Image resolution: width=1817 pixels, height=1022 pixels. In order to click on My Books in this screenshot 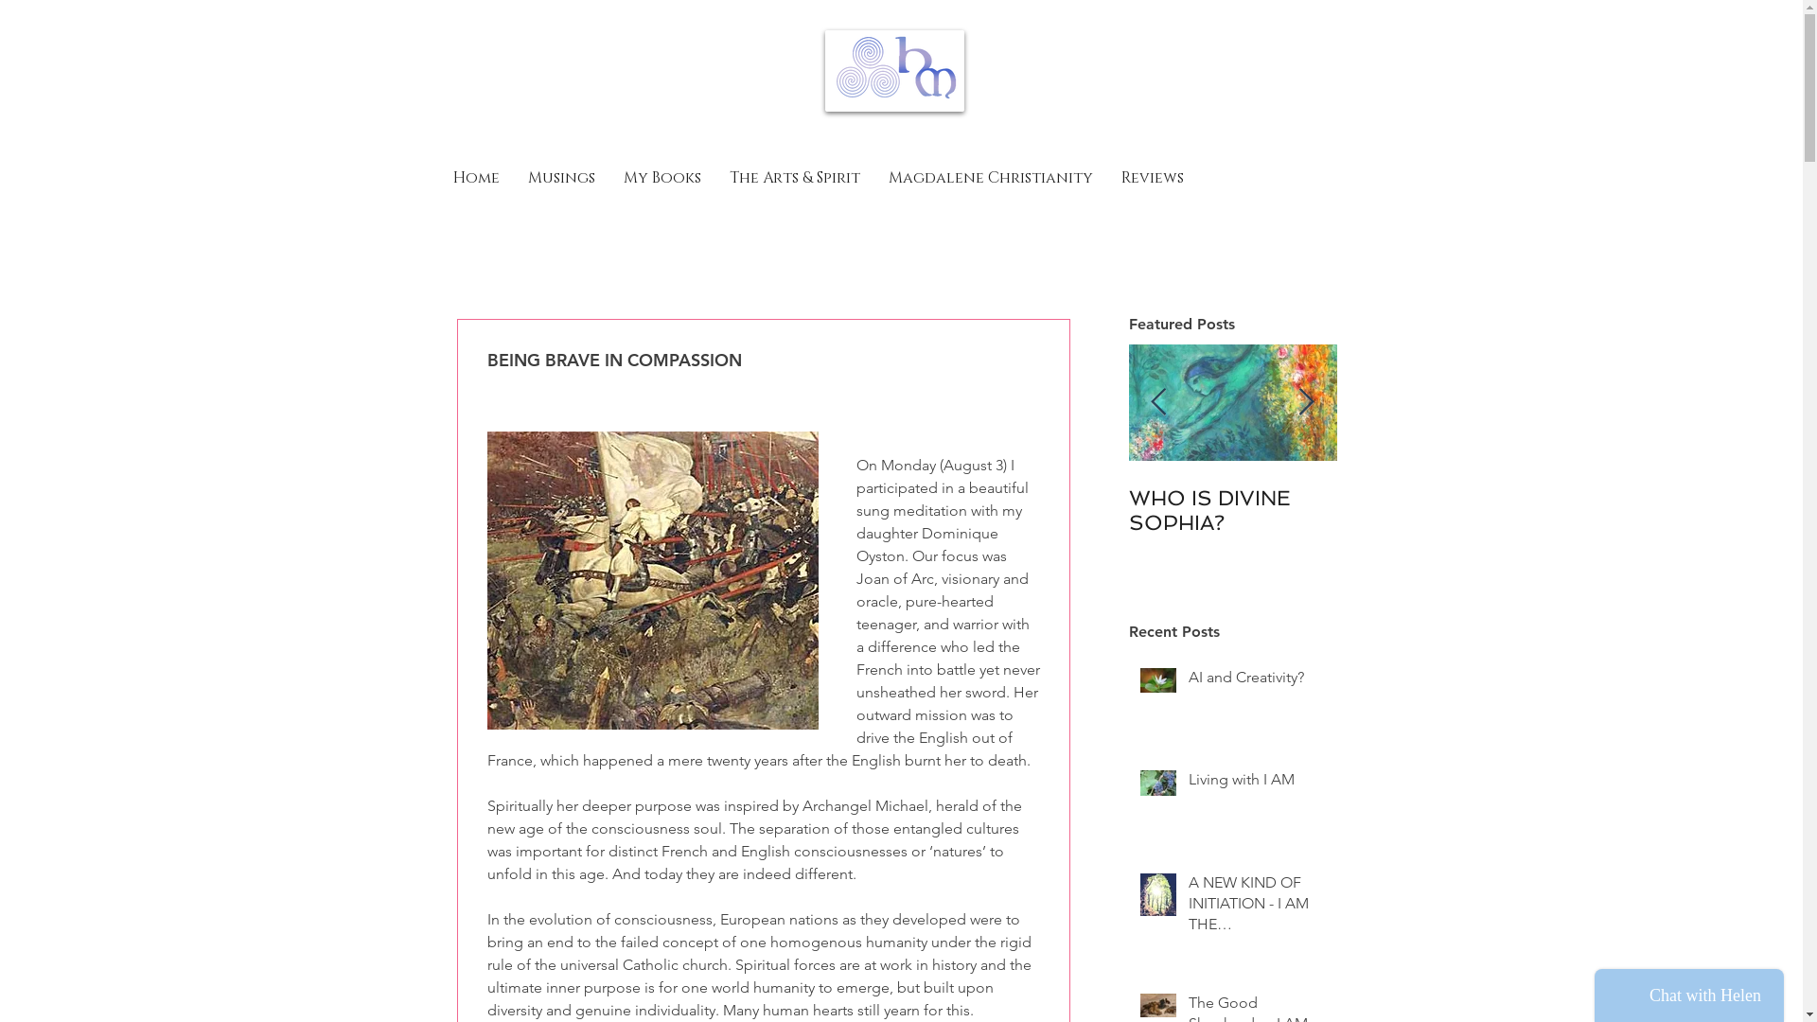, I will do `click(662, 178)`.